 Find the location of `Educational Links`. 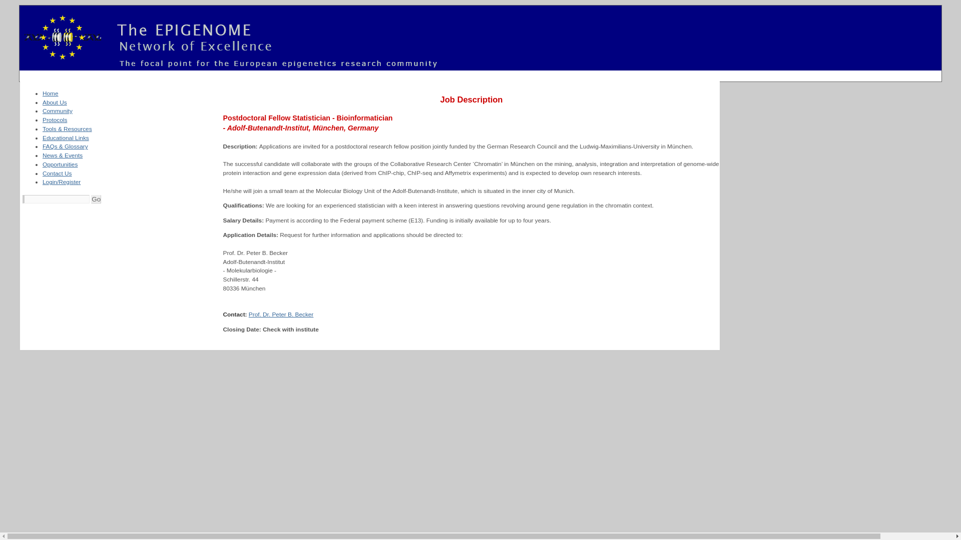

Educational Links is located at coordinates (66, 137).